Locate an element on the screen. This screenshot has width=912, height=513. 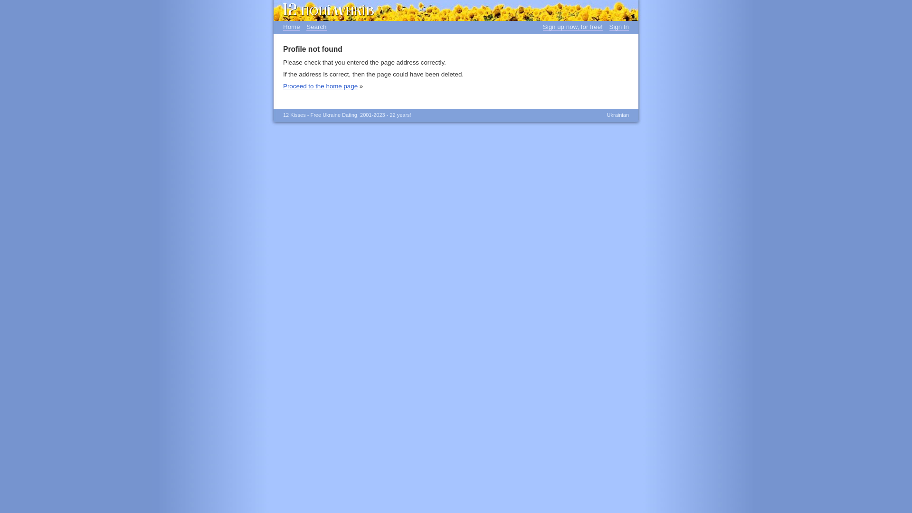
Proceed to the home page is located at coordinates (320, 86).